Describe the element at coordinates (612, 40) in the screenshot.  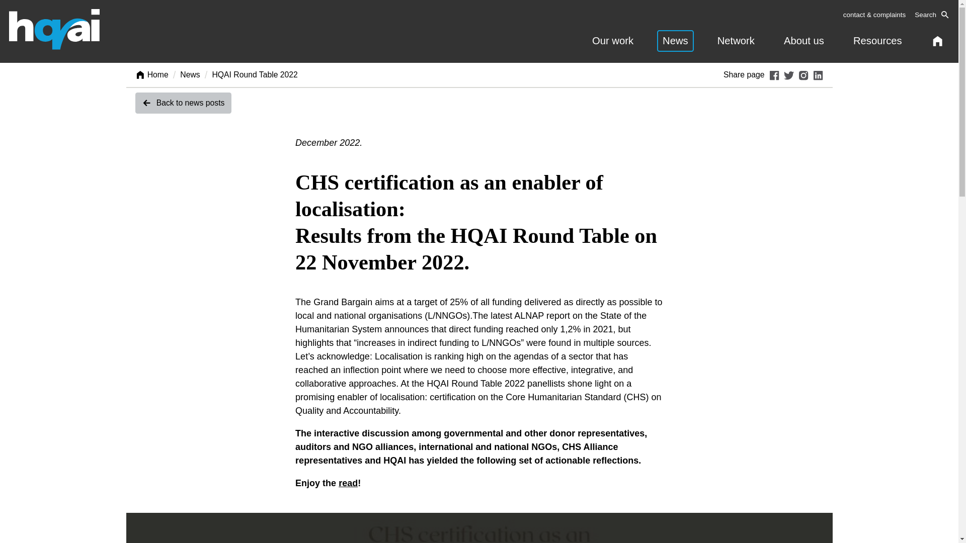
I see `Our work` at that location.